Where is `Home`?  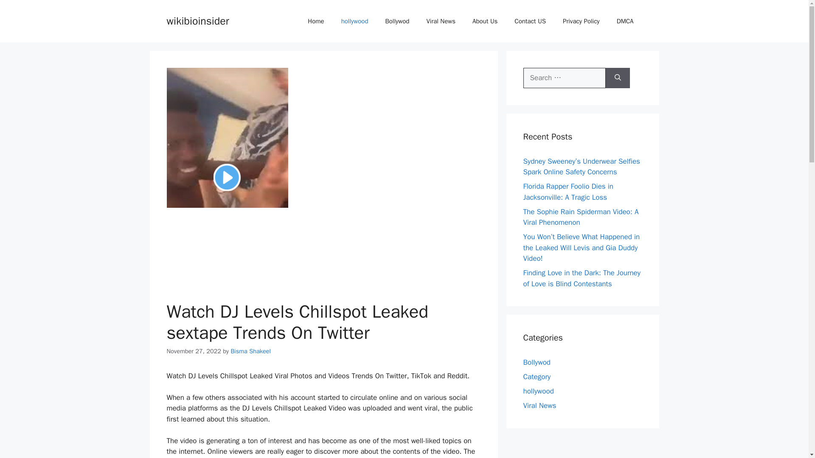 Home is located at coordinates (316, 21).